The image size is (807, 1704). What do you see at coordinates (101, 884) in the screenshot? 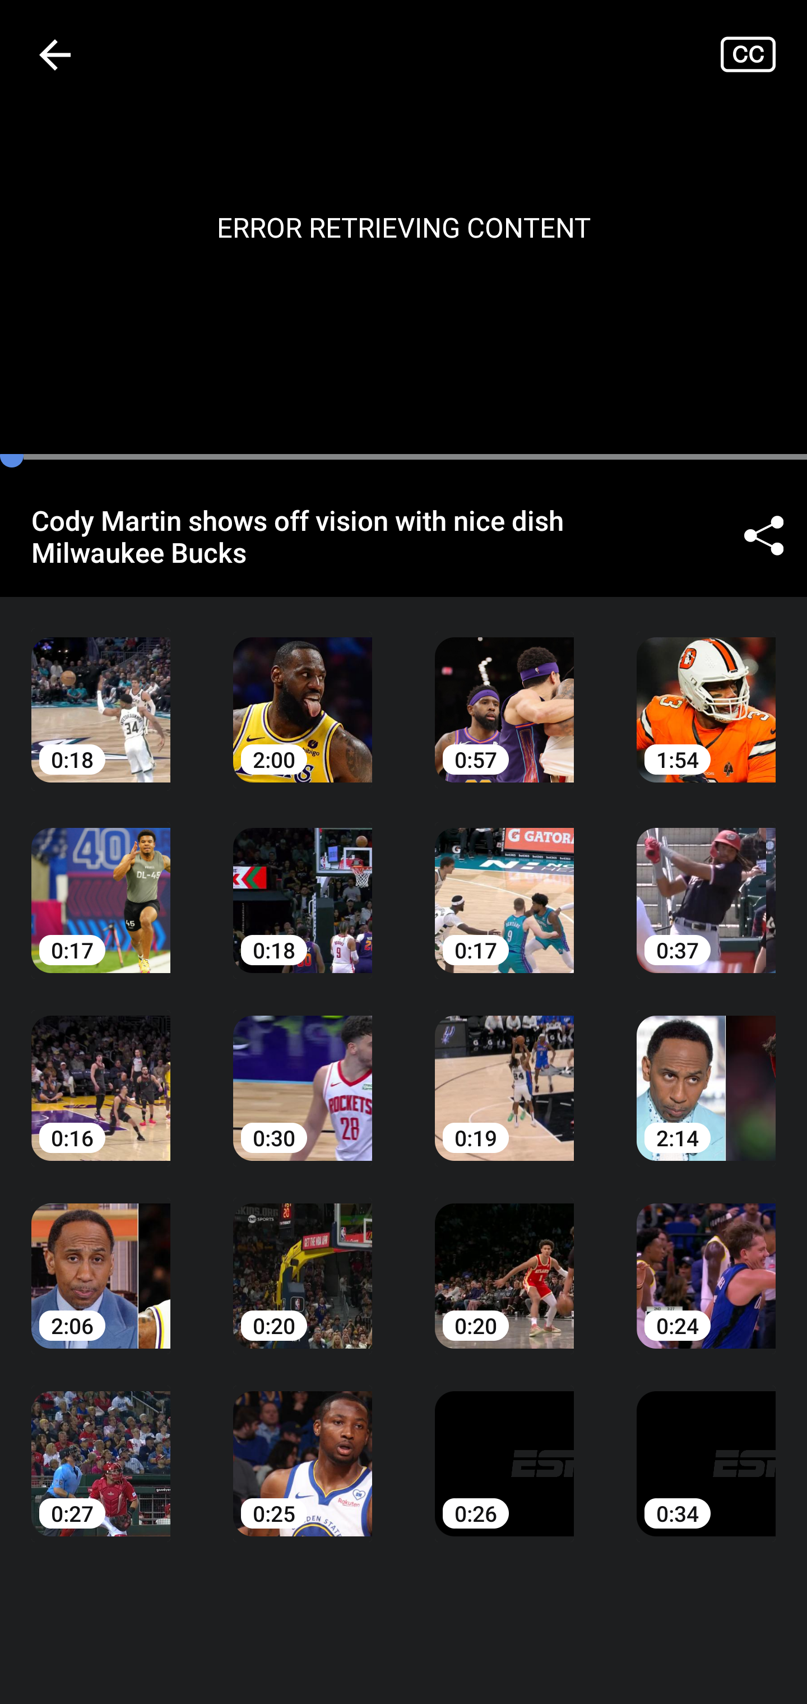
I see `0:17` at bounding box center [101, 884].